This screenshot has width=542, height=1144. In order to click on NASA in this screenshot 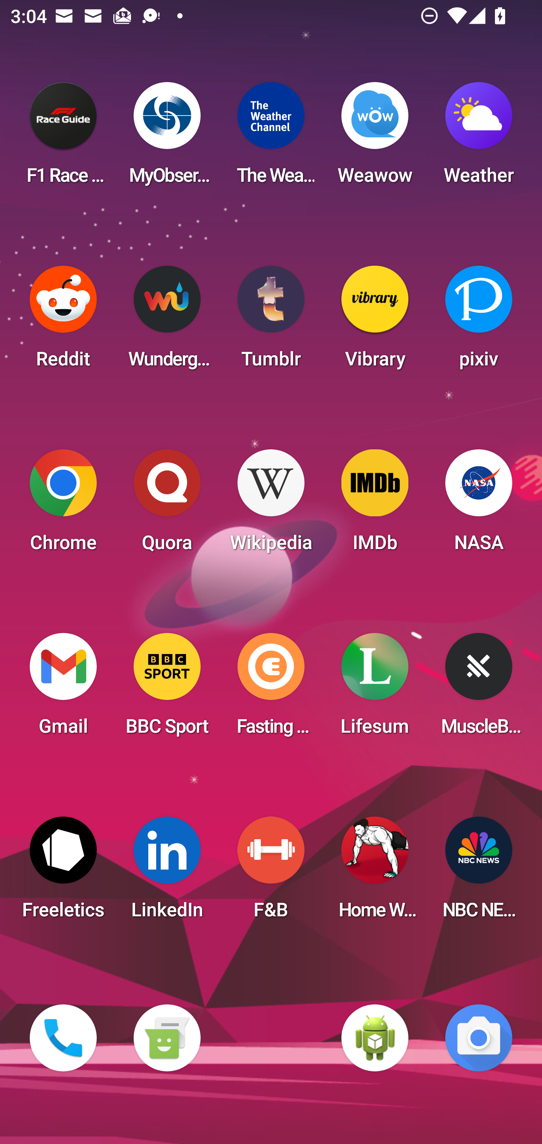, I will do `click(479, 505)`.